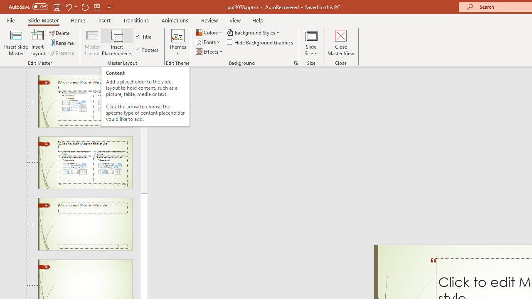 The width and height of the screenshot is (532, 299). What do you see at coordinates (434, 269) in the screenshot?
I see `TextBox 13` at bounding box center [434, 269].